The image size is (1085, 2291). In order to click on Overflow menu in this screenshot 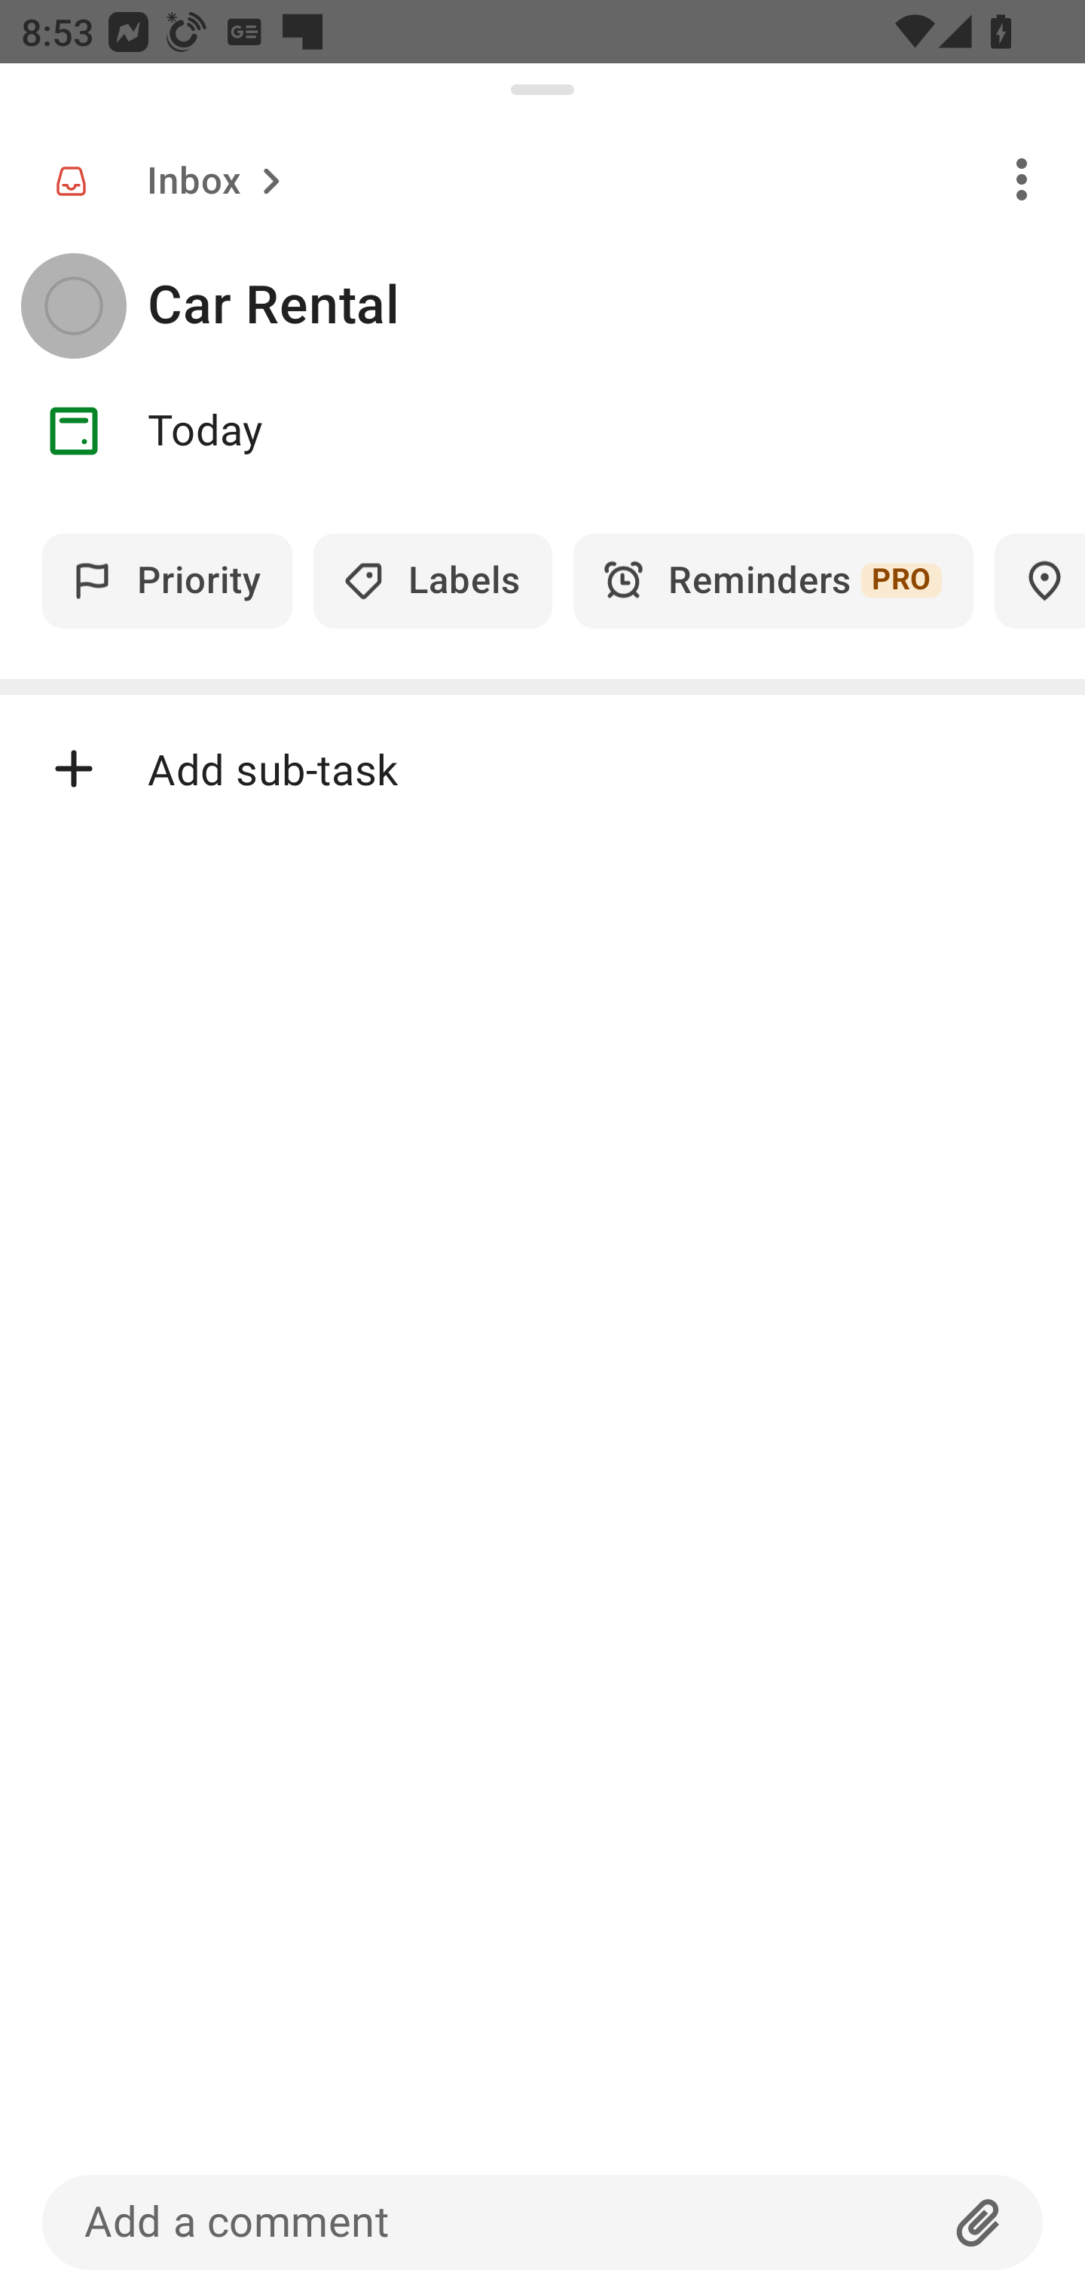, I will do `click(1022, 178)`.